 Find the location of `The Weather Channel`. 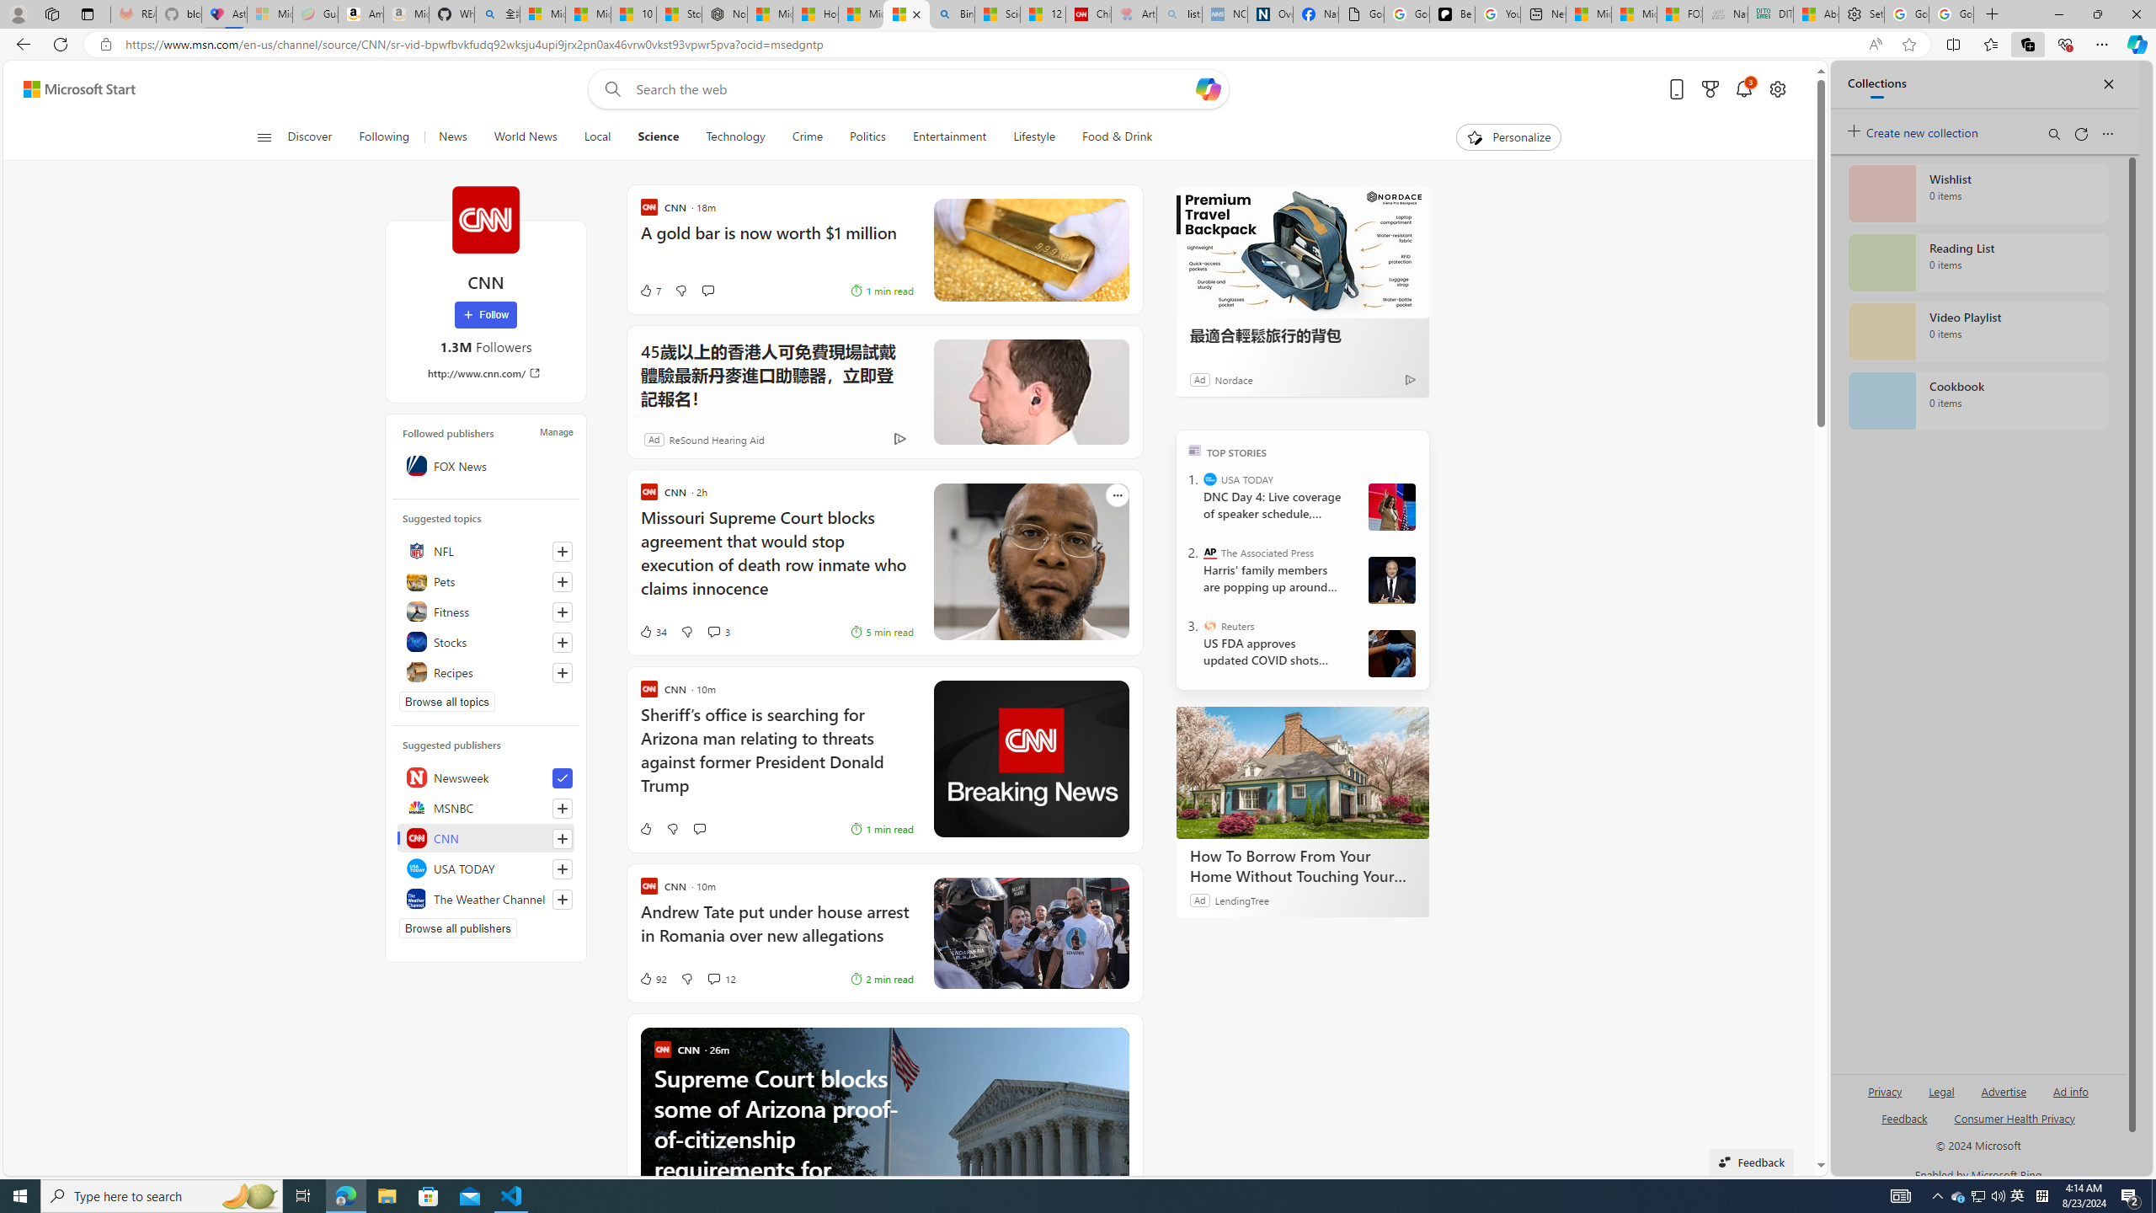

The Weather Channel is located at coordinates (485, 898).